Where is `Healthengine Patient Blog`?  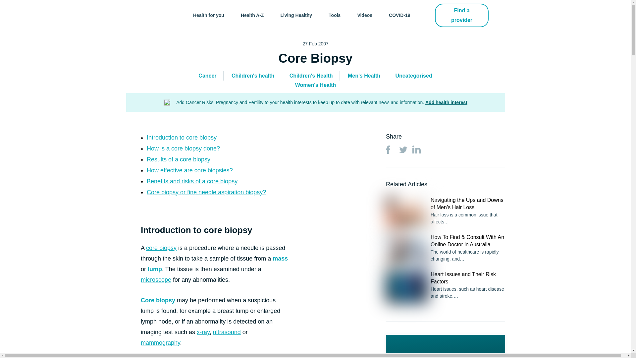 Healthengine Patient Blog is located at coordinates (149, 15).